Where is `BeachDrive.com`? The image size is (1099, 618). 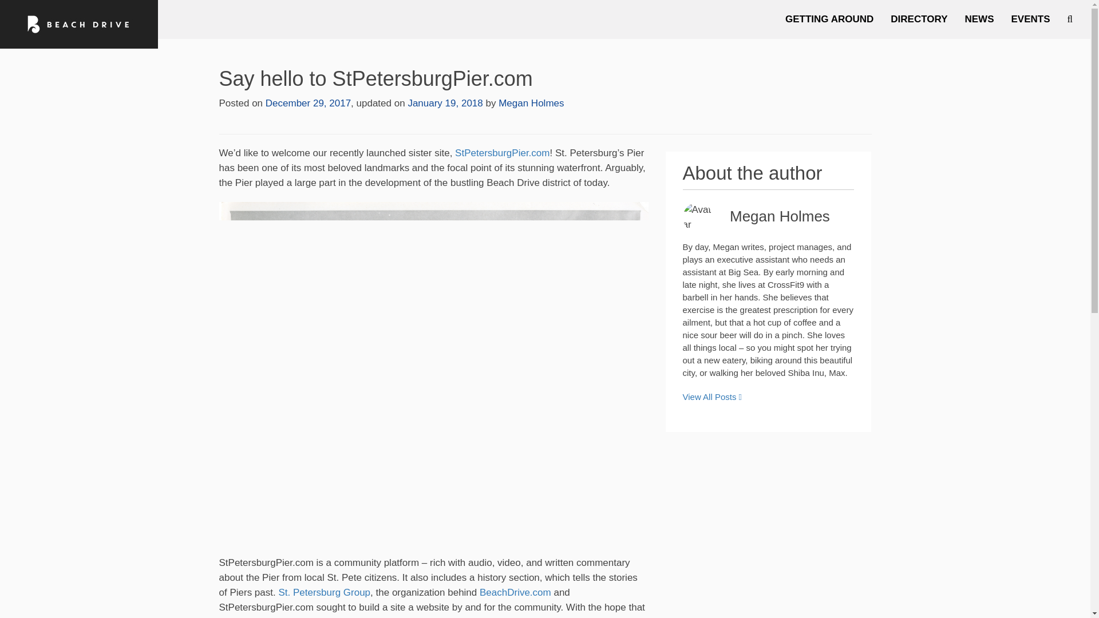 BeachDrive.com is located at coordinates (515, 593).